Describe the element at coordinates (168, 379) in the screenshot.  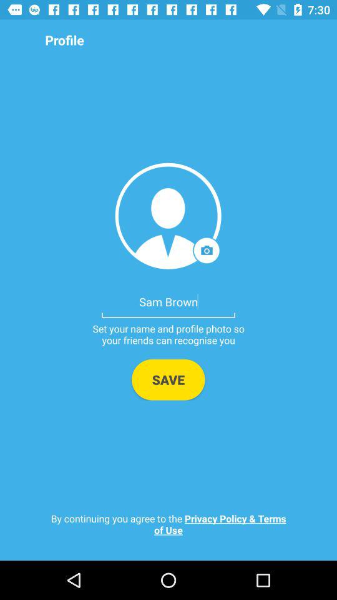
I see `swipe until the save item` at that location.